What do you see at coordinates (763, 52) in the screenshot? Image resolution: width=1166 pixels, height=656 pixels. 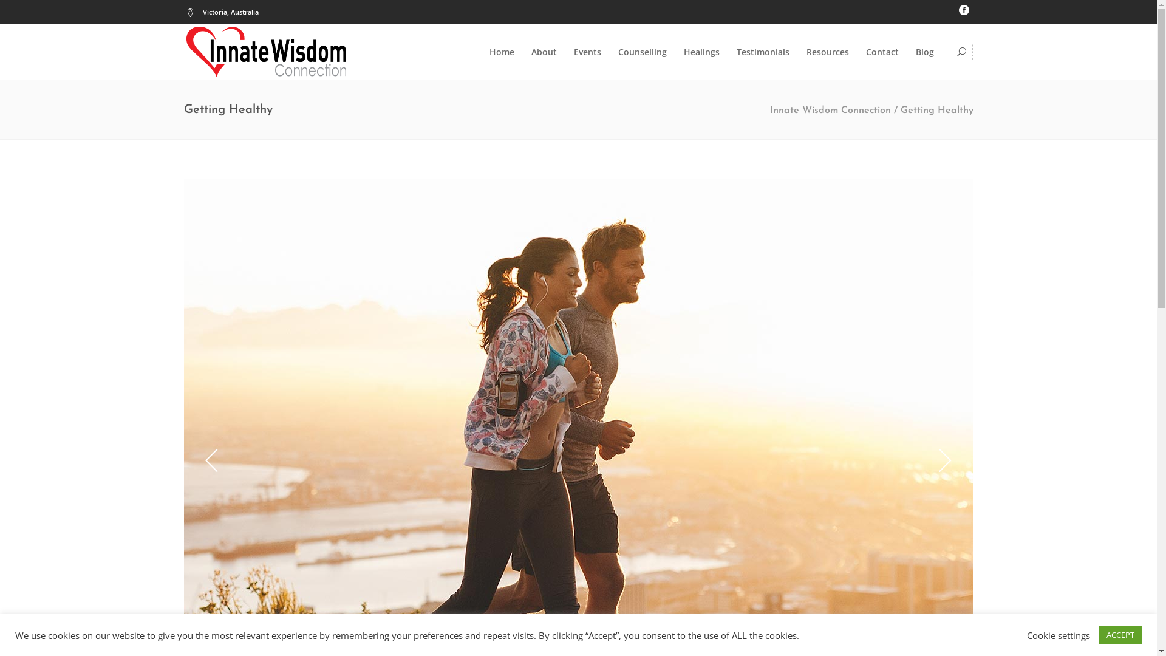 I see `Testimonials` at bounding box center [763, 52].